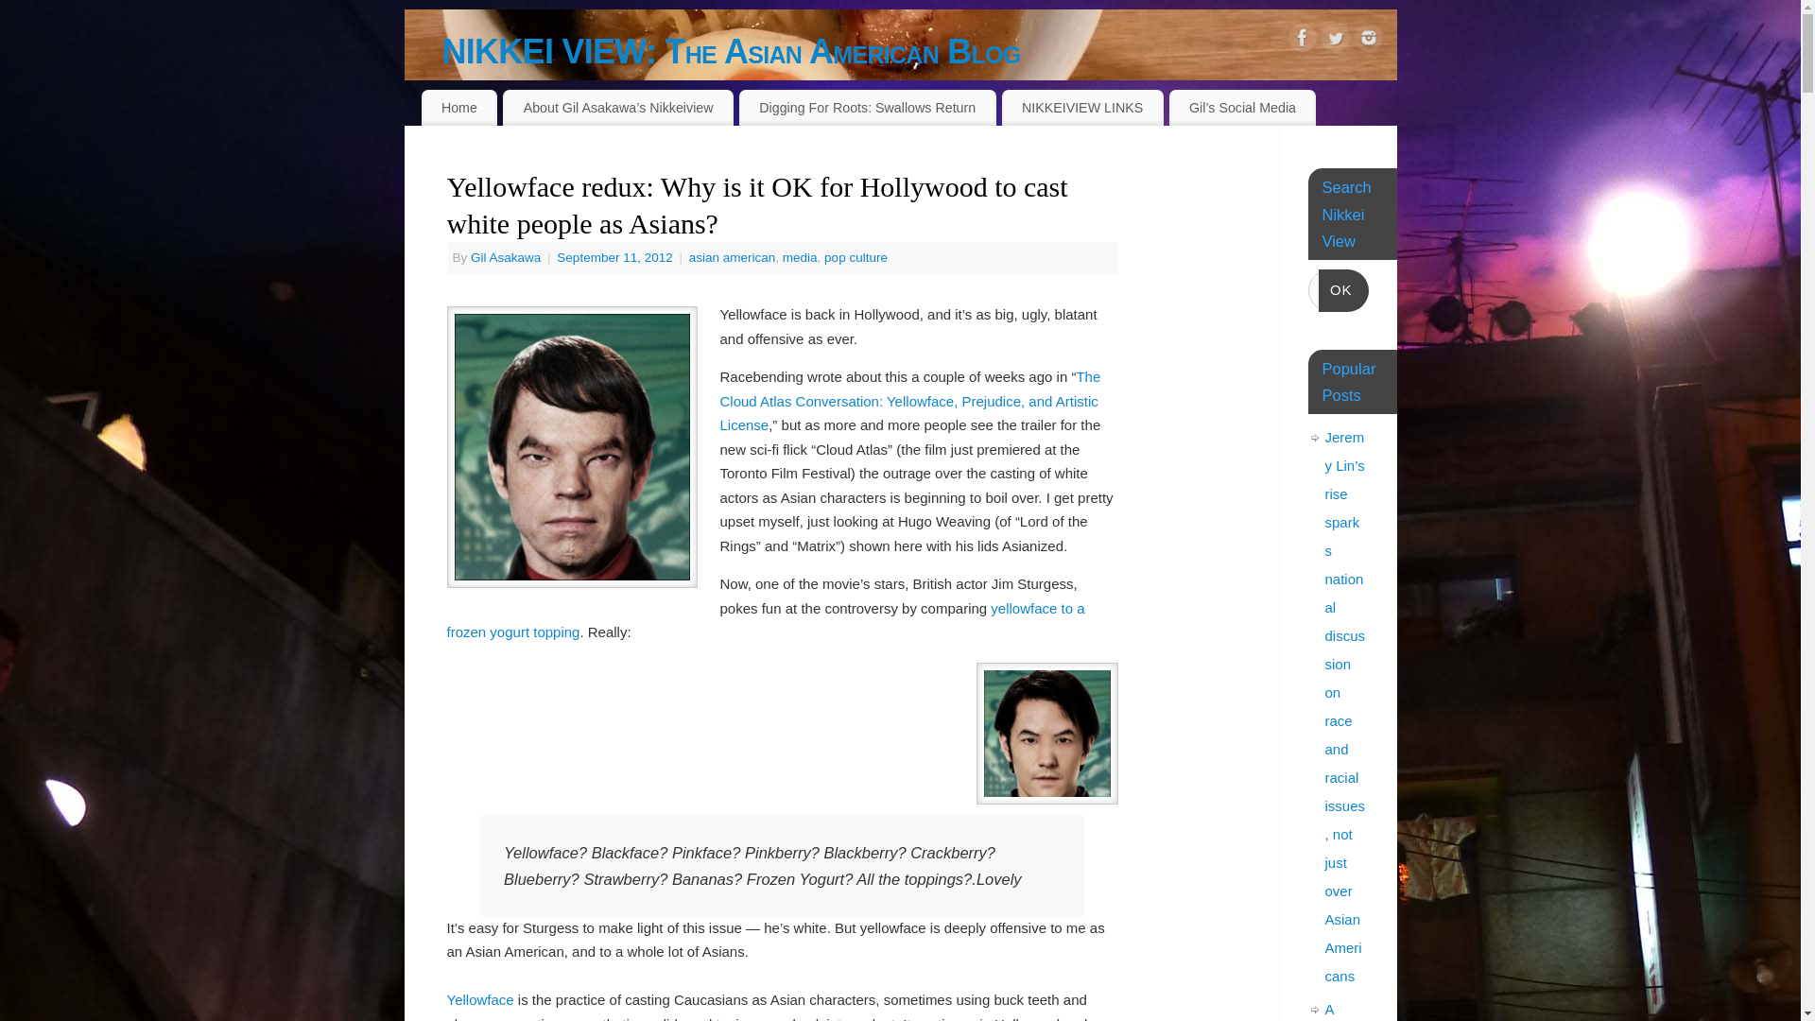 Image resolution: width=1815 pixels, height=1021 pixels. What do you see at coordinates (616, 257) in the screenshot?
I see `11:37 am` at bounding box center [616, 257].